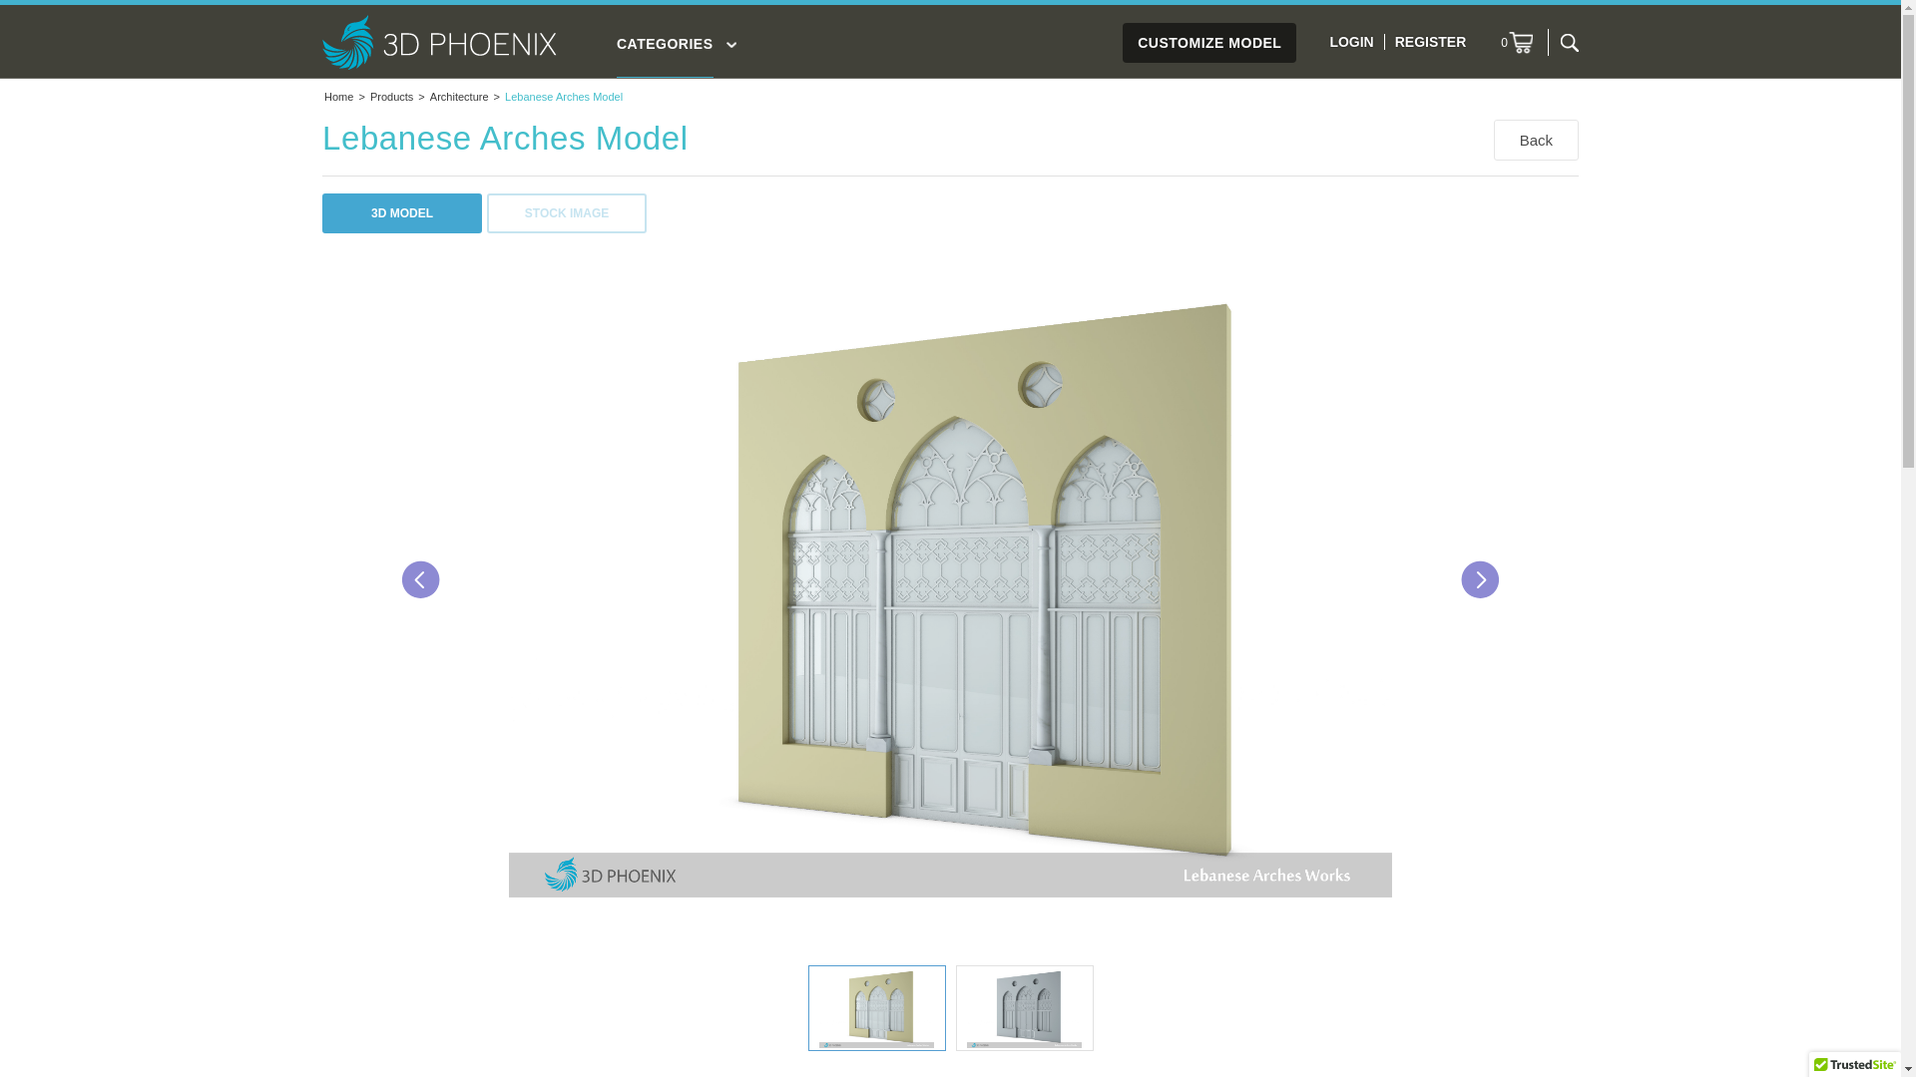 This screenshot has height=1077, width=1916. Describe the element at coordinates (339, 97) in the screenshot. I see `Home` at that location.